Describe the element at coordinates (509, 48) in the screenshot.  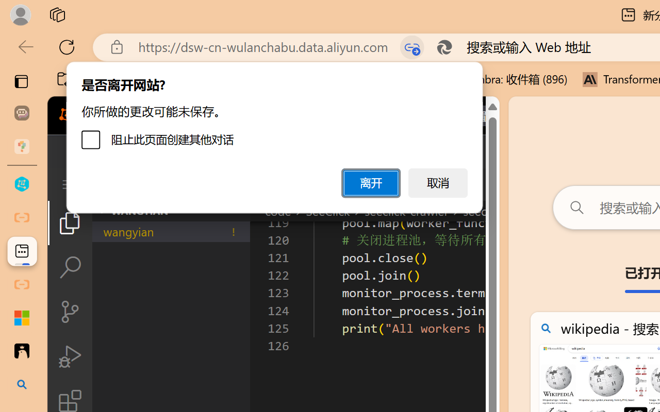
I see `Insert Captions` at that location.